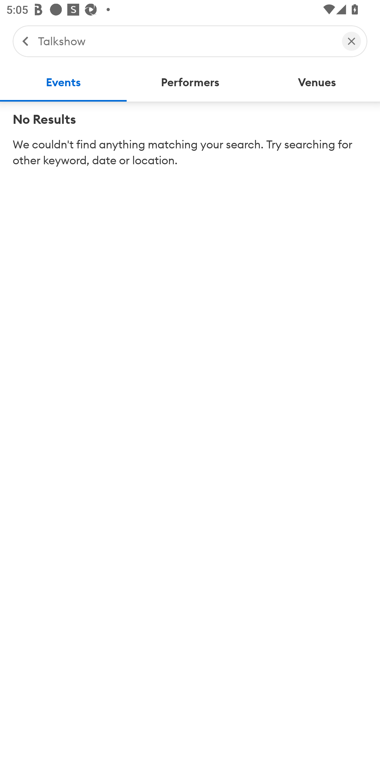 Image resolution: width=380 pixels, height=783 pixels. I want to click on Venues, so click(317, 83).